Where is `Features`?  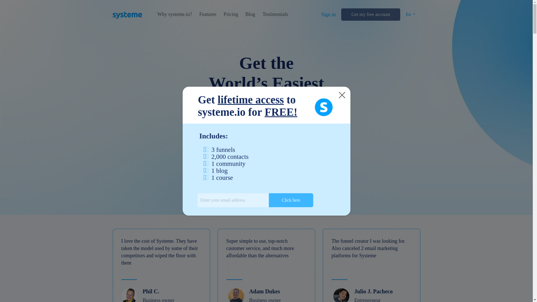 Features is located at coordinates (208, 14).